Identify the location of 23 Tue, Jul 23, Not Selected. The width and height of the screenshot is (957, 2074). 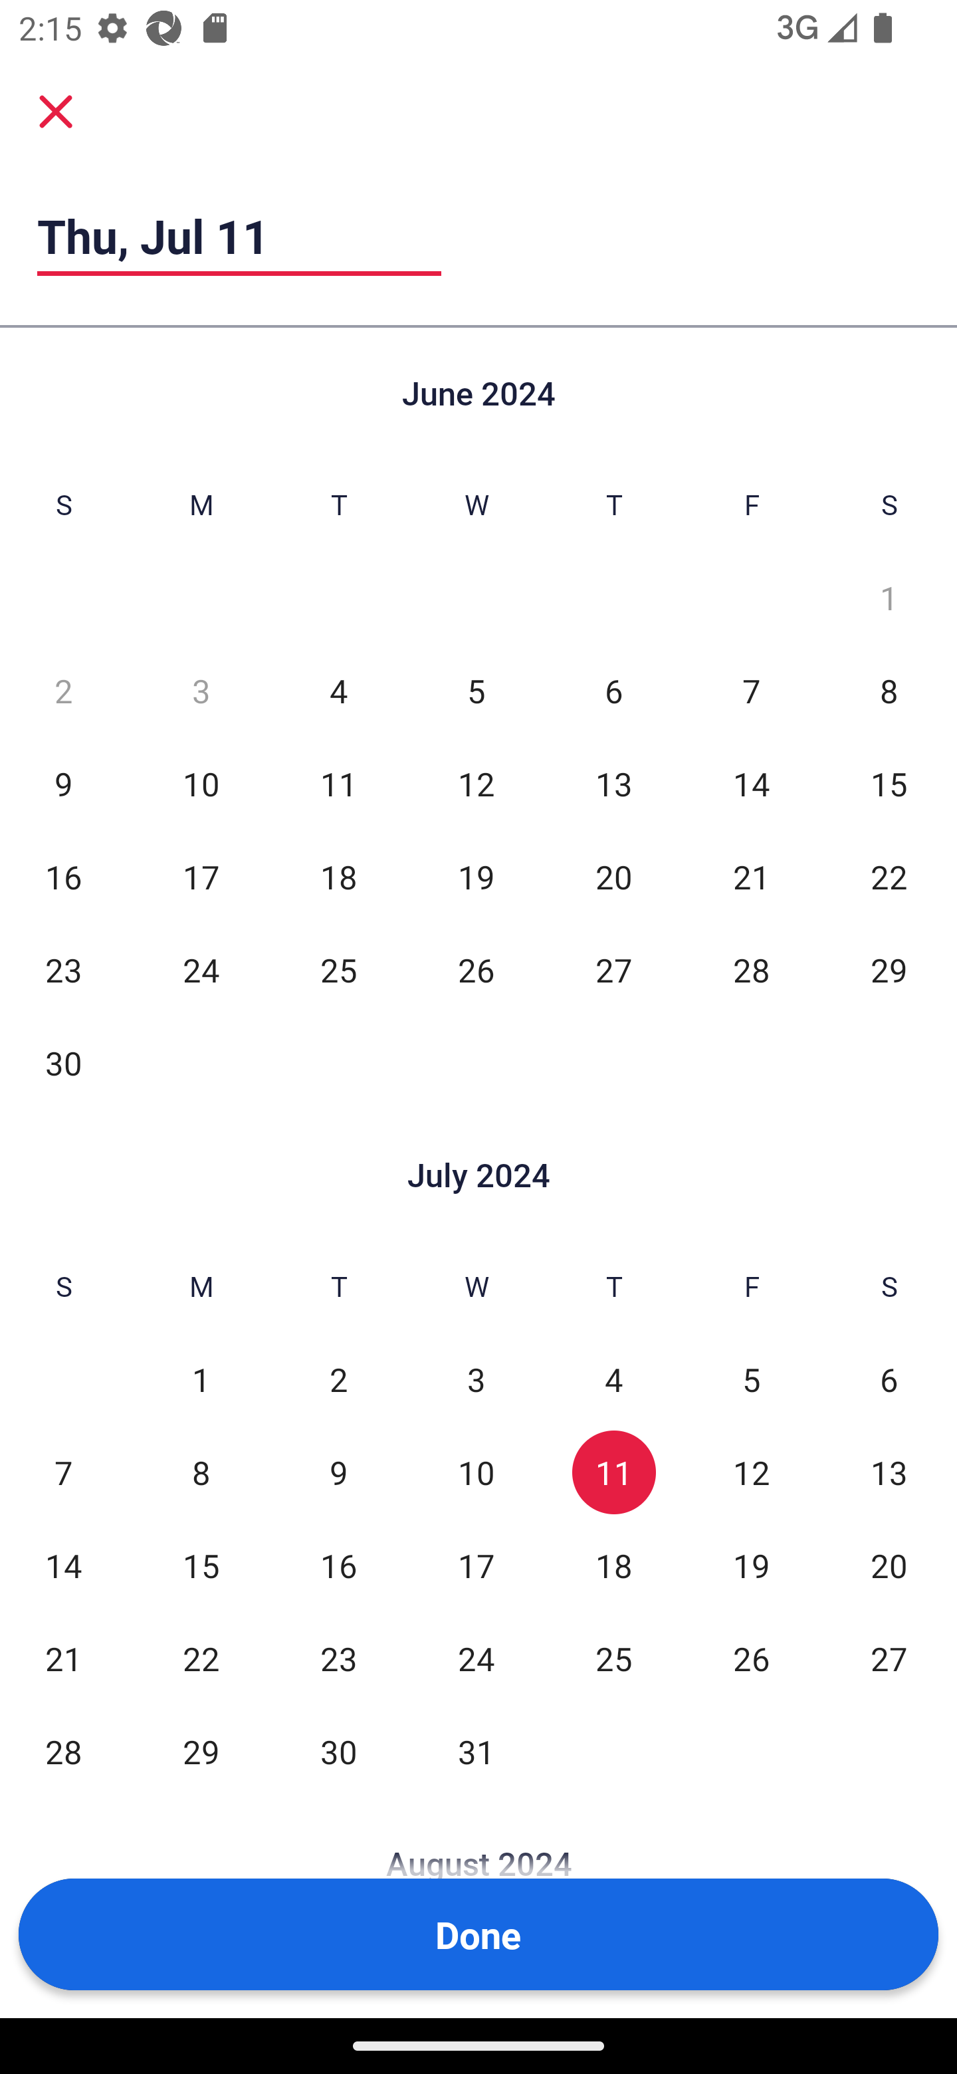
(339, 1658).